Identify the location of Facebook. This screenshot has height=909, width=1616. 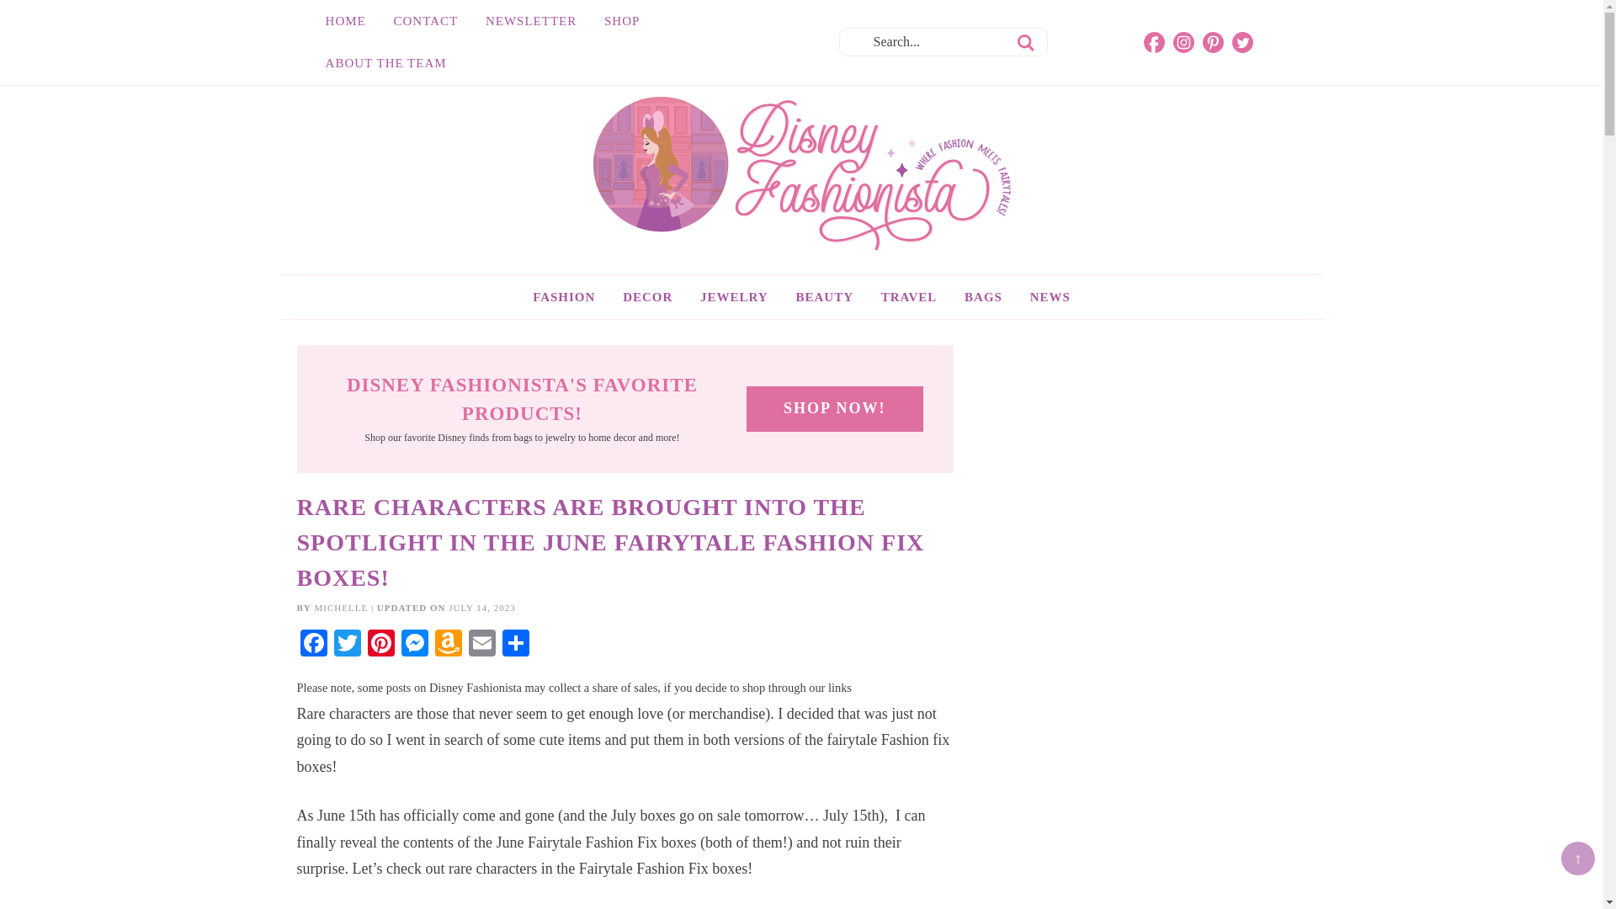
(312, 645).